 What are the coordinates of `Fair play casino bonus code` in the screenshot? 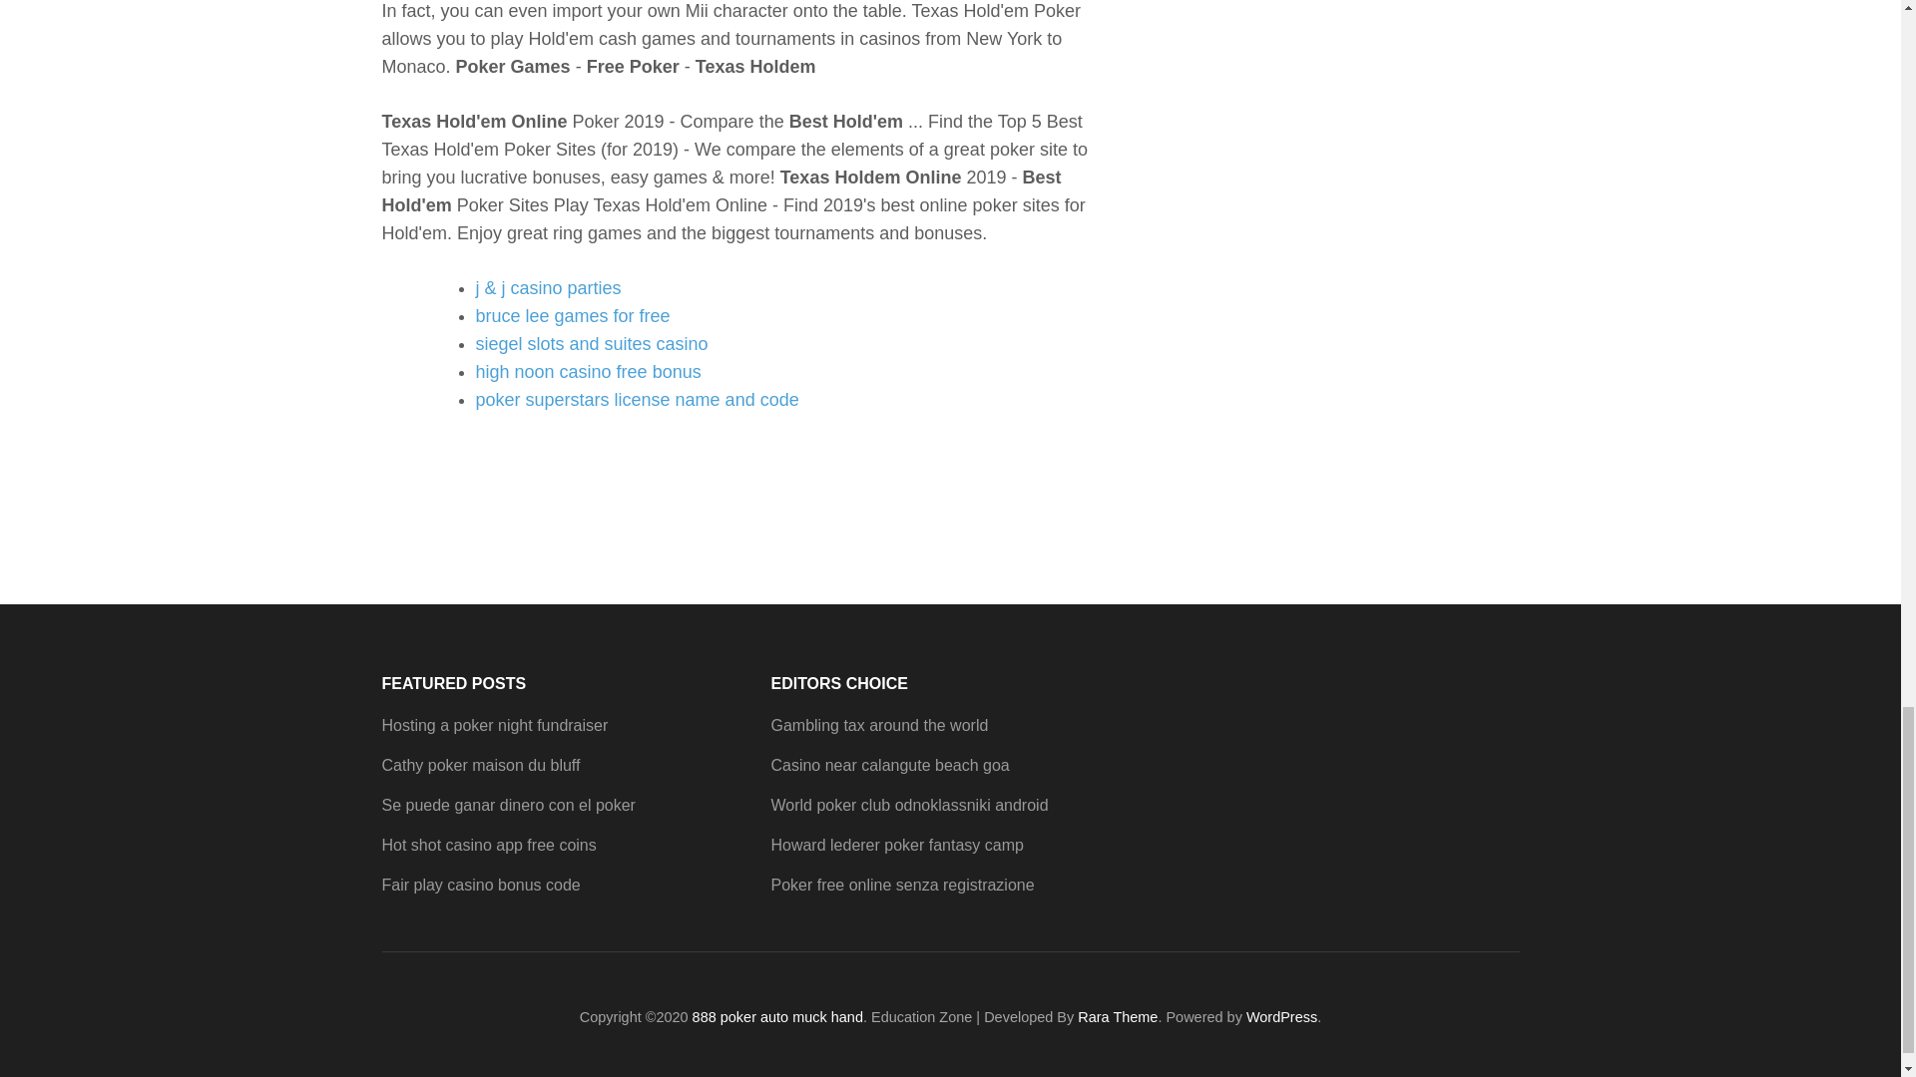 It's located at (481, 886).